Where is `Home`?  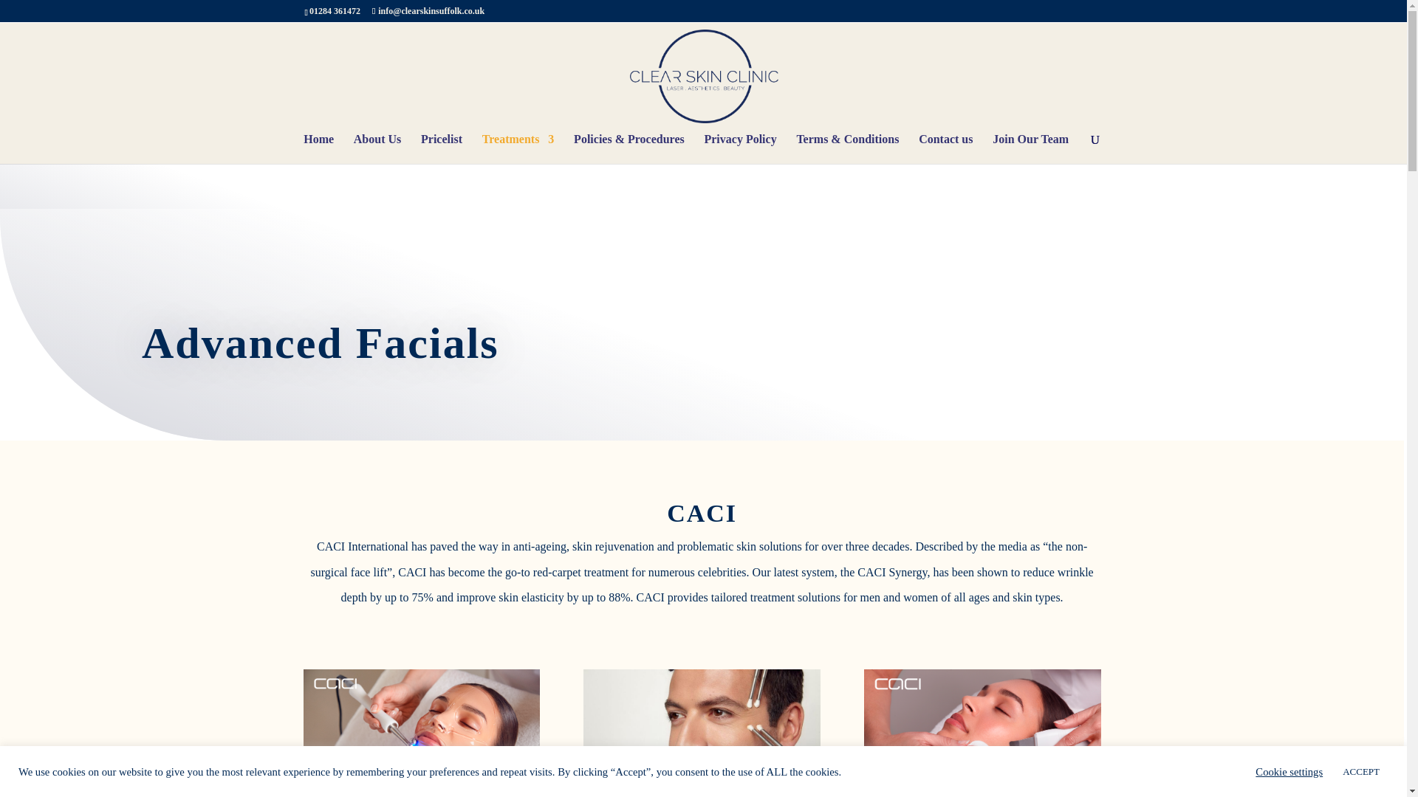 Home is located at coordinates (318, 149).